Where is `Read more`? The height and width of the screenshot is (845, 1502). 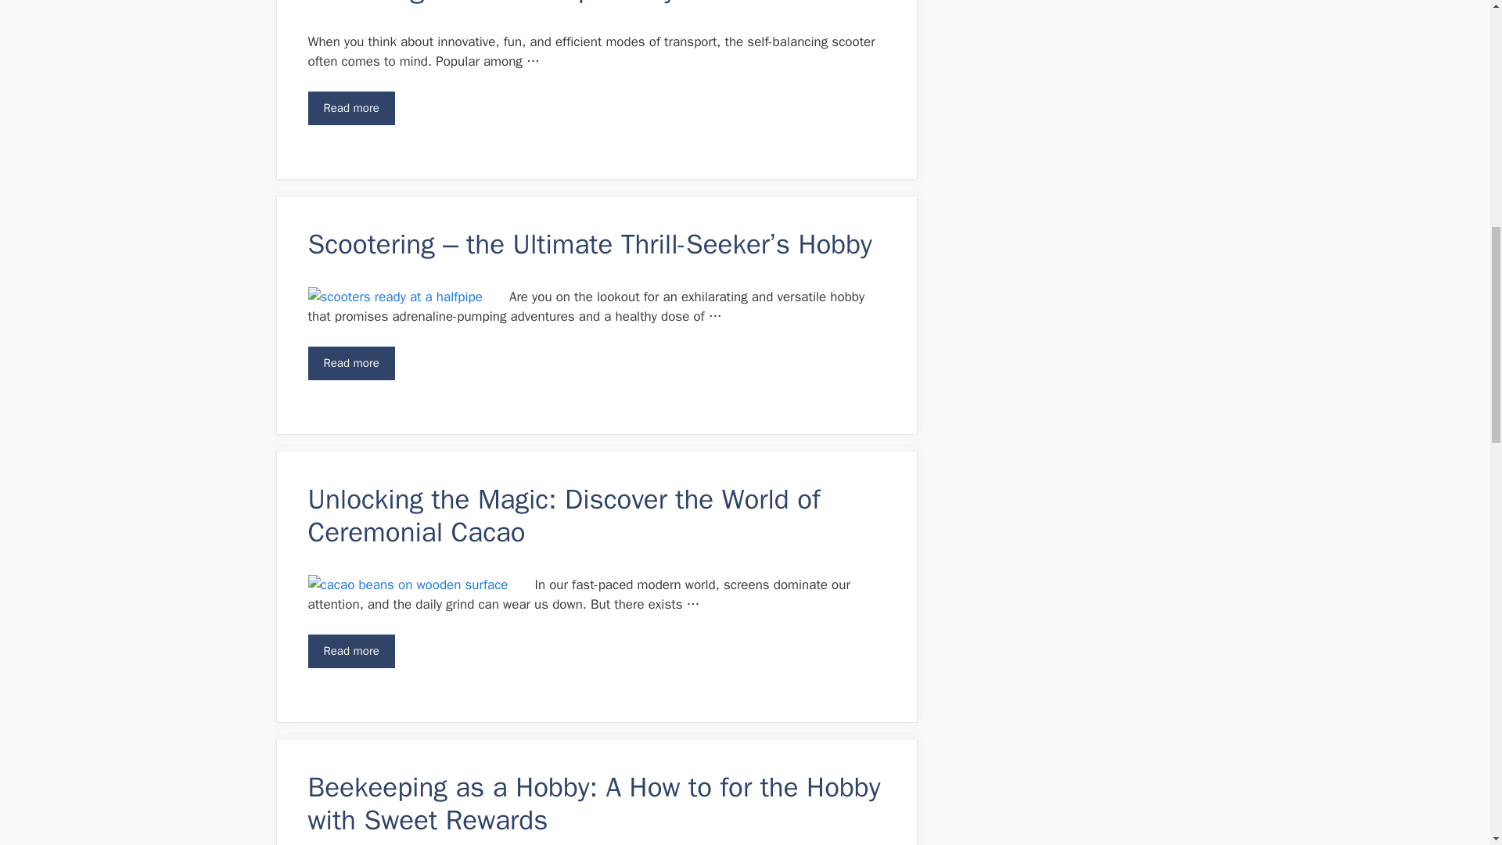 Read more is located at coordinates (350, 651).